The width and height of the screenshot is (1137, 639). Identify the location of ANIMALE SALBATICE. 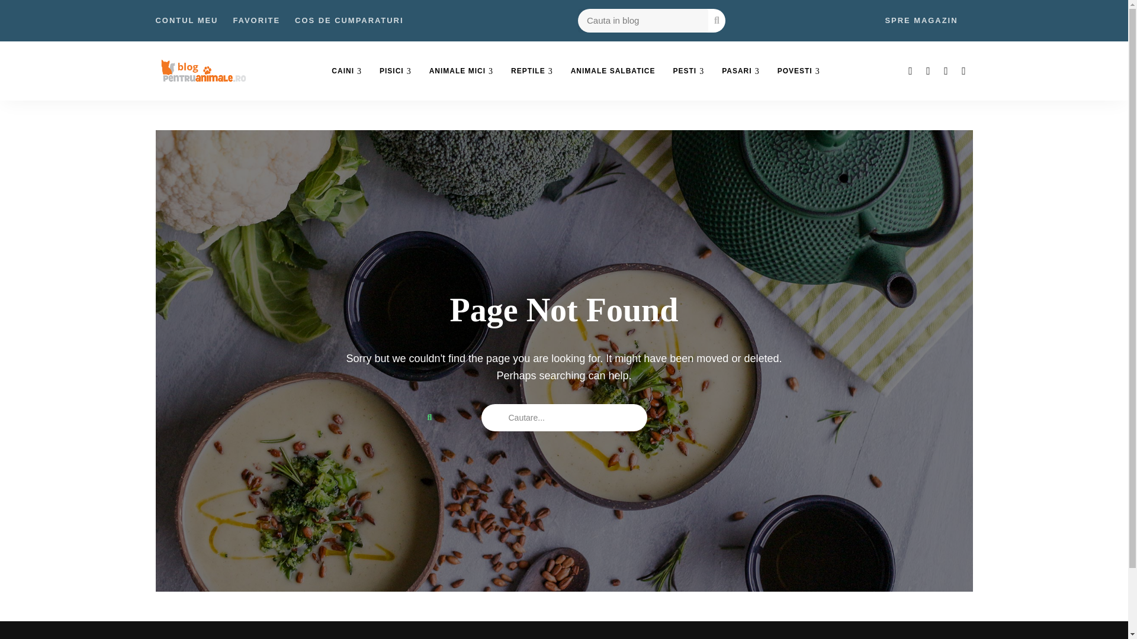
(612, 71).